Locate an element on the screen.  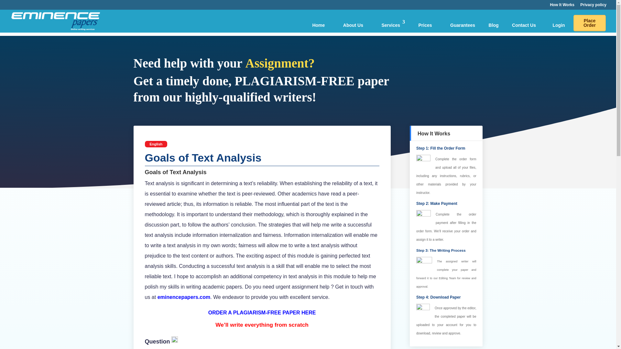
English is located at coordinates (156, 144).